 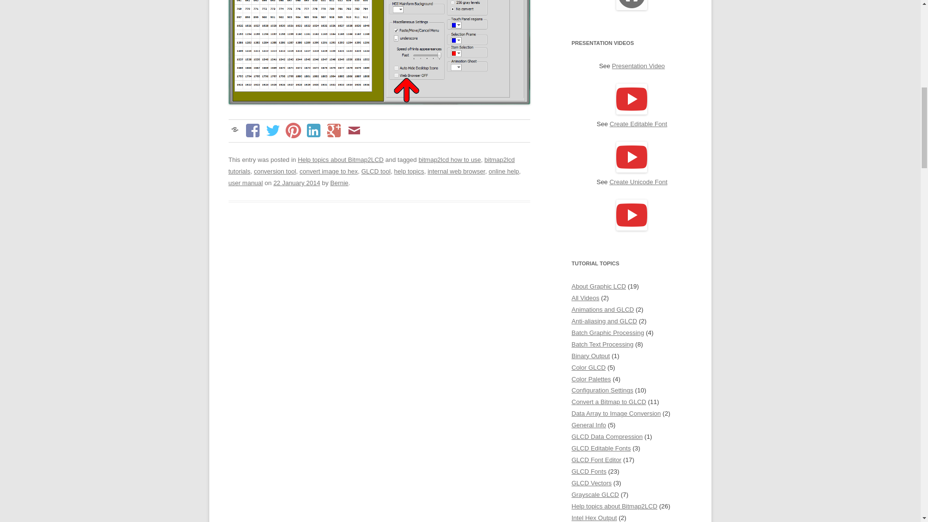 What do you see at coordinates (371, 165) in the screenshot?
I see `bitmap2lcd tutorials` at bounding box center [371, 165].